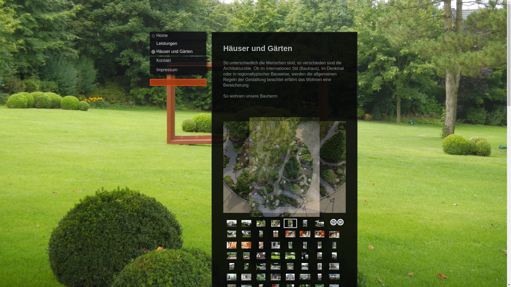 Image resolution: width=511 pixels, height=287 pixels. What do you see at coordinates (320, 266) in the screenshot?
I see `farbharmonisch,` at bounding box center [320, 266].